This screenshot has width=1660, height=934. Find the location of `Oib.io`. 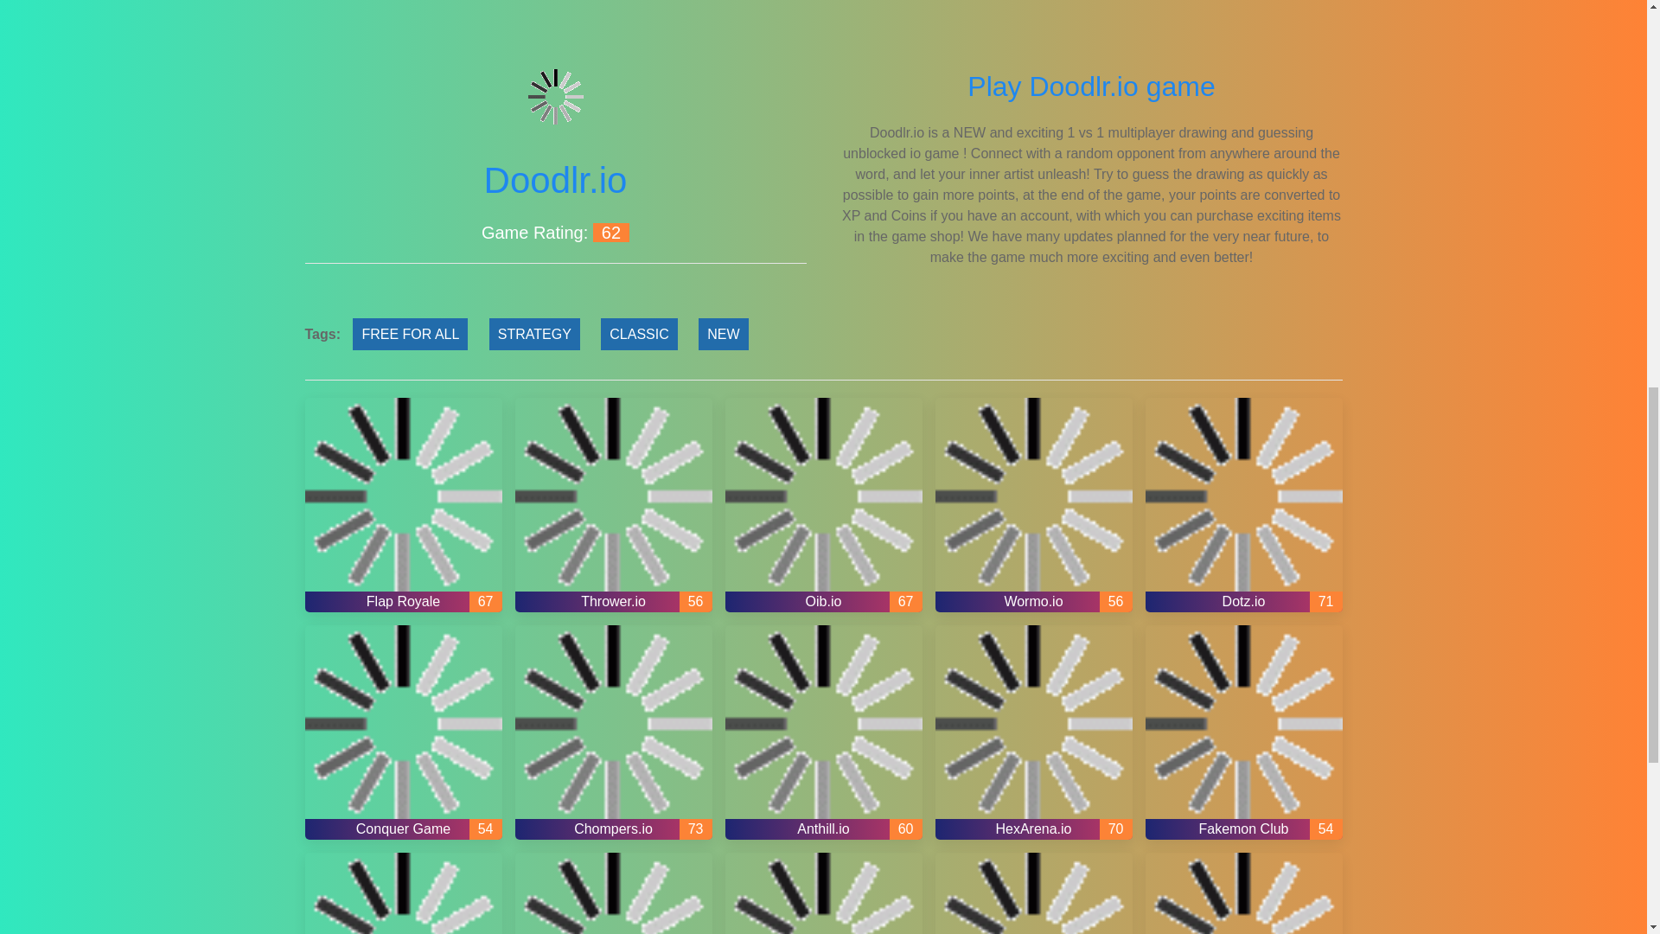

Oib.io is located at coordinates (822, 505).